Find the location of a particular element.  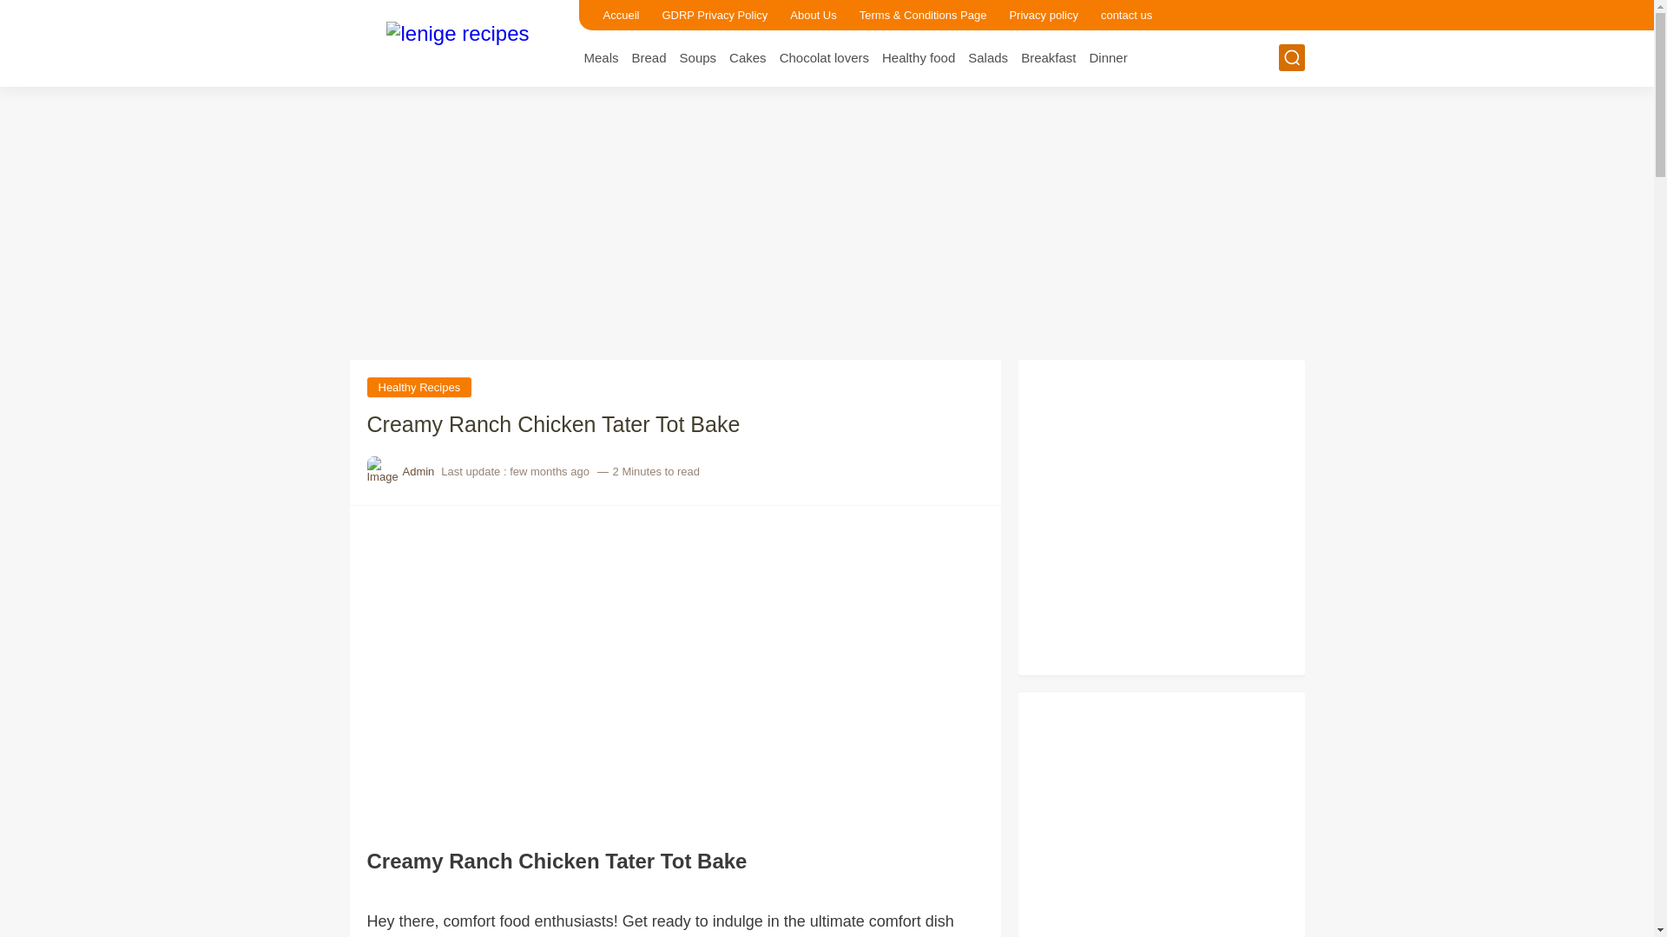

Meals is located at coordinates (601, 57).